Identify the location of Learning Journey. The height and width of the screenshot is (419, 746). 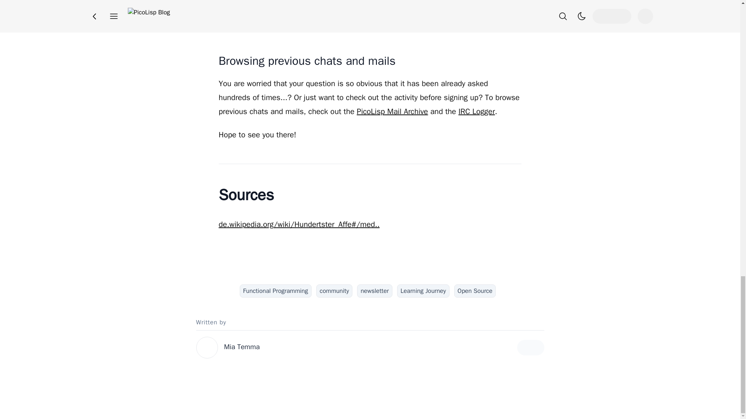
(423, 291).